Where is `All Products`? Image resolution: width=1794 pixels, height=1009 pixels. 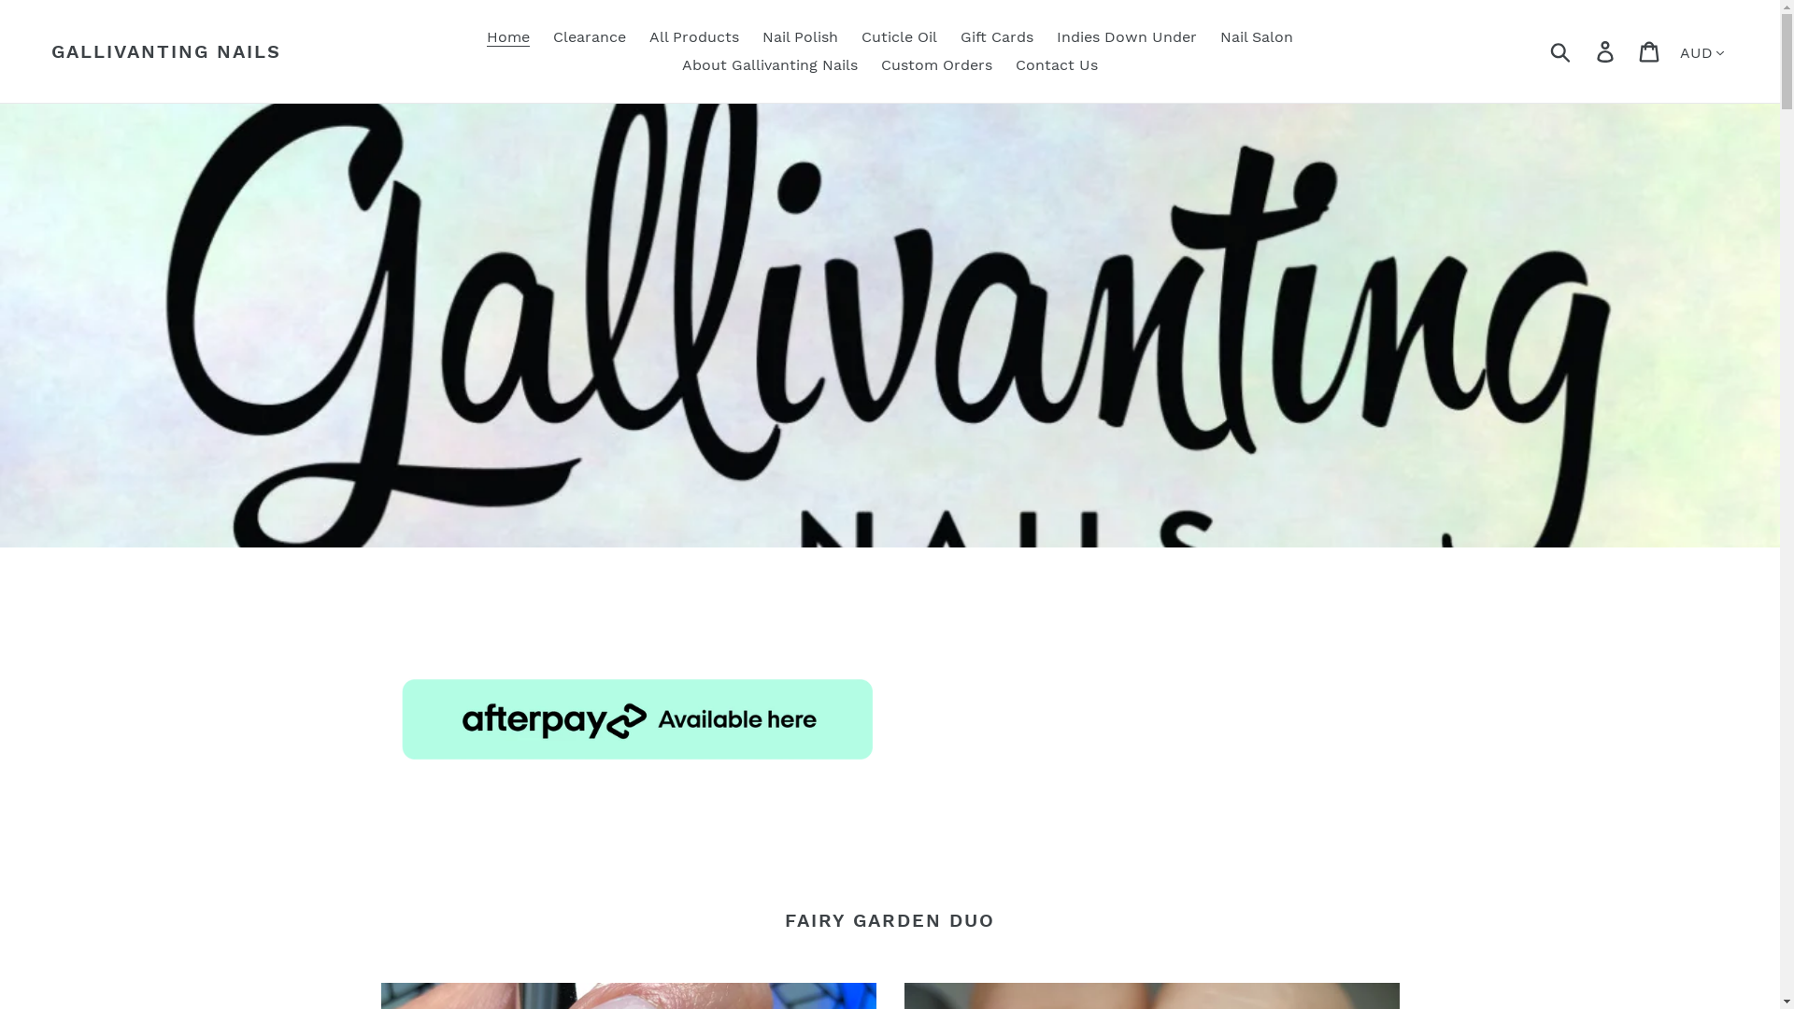
All Products is located at coordinates (694, 37).